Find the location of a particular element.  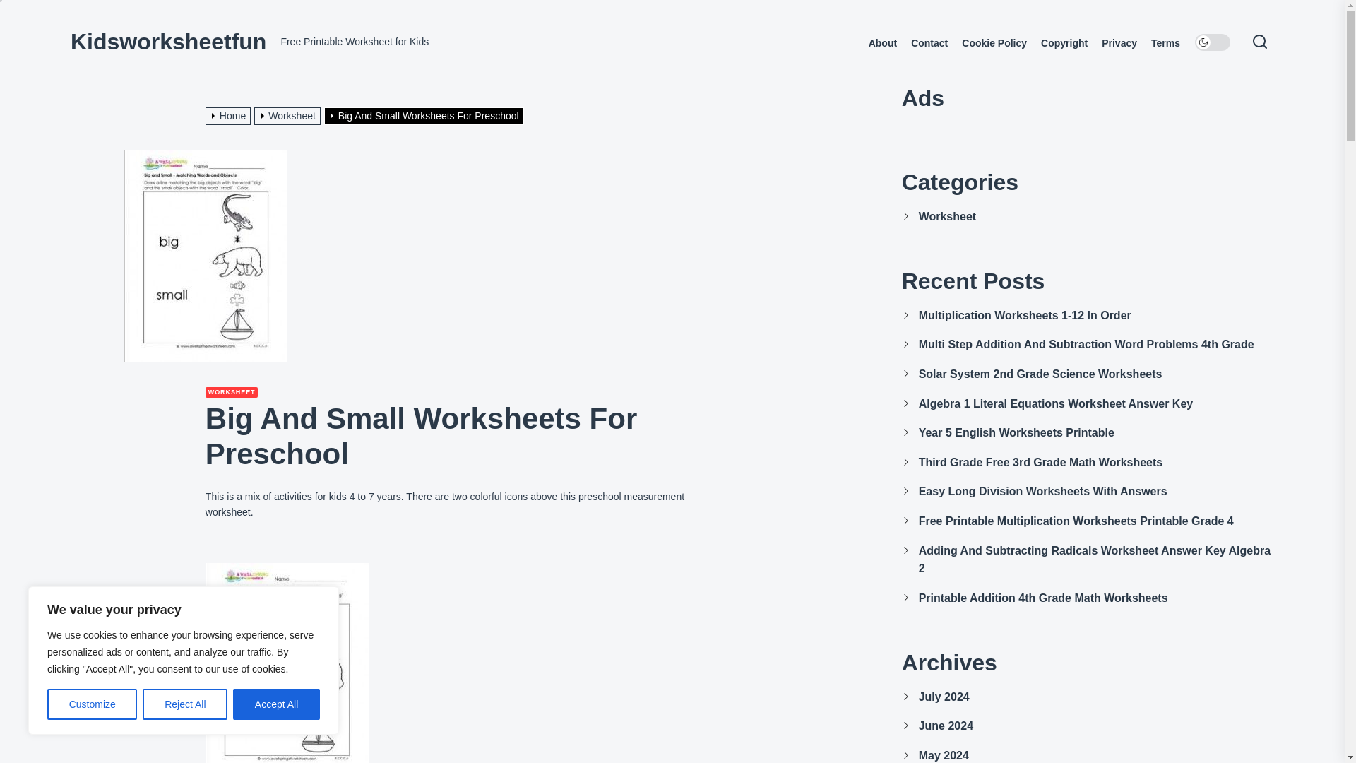

Terms is located at coordinates (1165, 43).